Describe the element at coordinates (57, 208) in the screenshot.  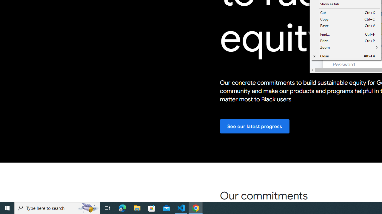
I see `Type here to search` at that location.